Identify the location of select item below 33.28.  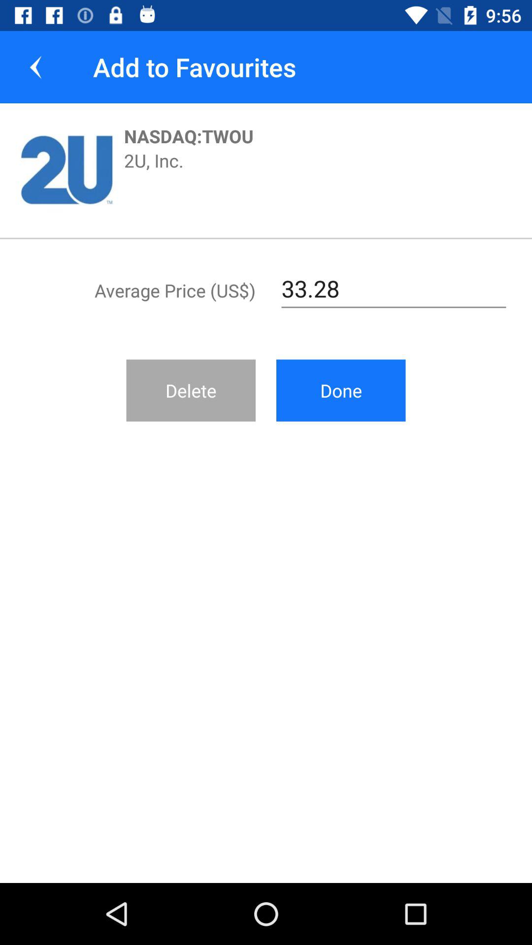
(341, 390).